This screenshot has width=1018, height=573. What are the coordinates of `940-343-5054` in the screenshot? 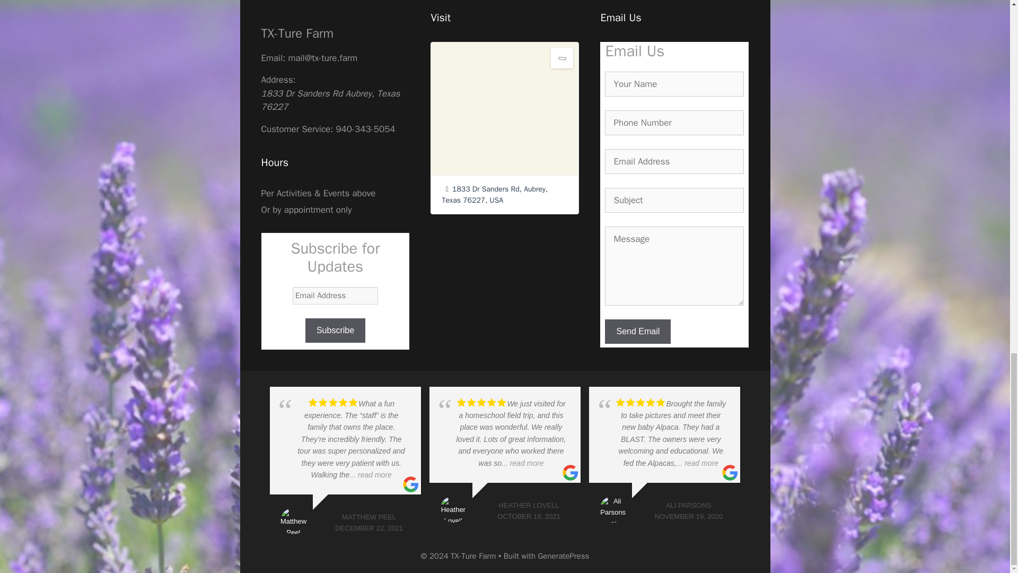 It's located at (365, 129).